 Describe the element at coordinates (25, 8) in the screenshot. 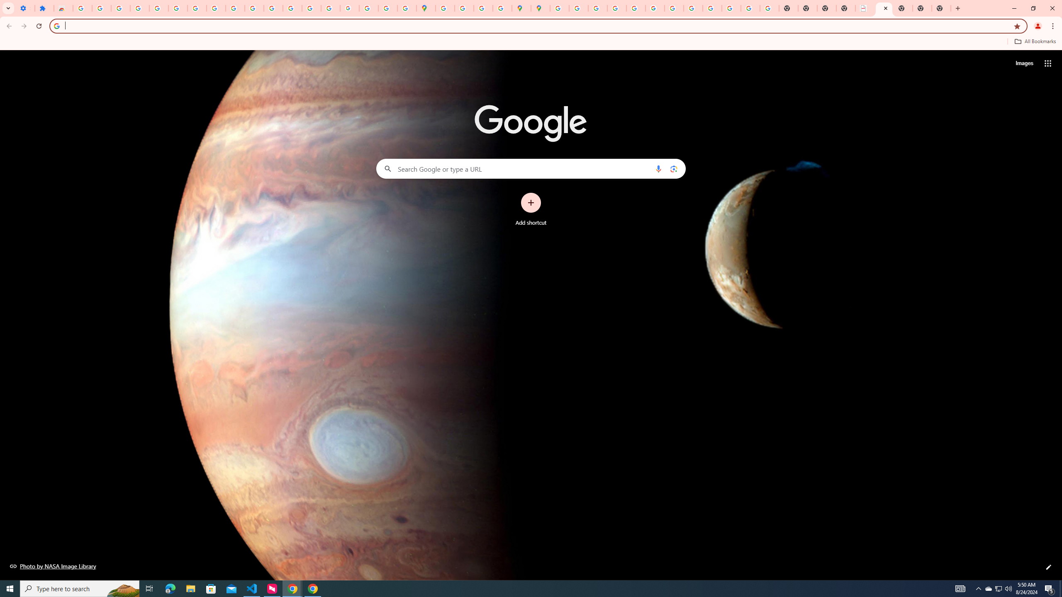

I see `Settings - On startup` at that location.